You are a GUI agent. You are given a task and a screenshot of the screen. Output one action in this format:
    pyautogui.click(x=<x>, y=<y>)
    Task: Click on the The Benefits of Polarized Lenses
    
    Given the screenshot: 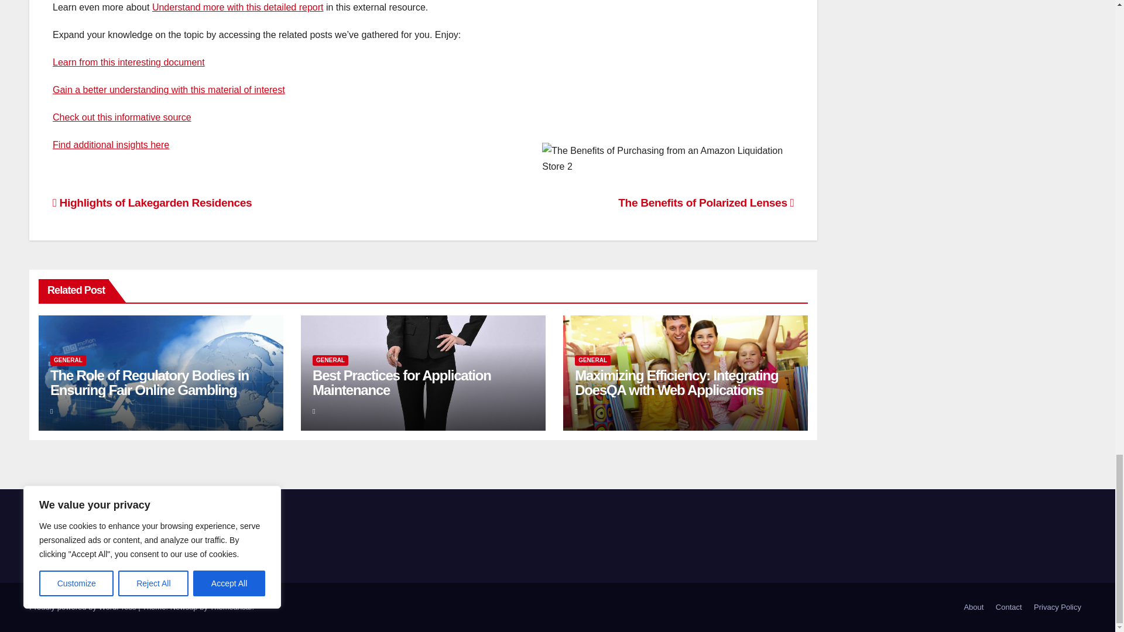 What is the action you would take?
    pyautogui.click(x=706, y=202)
    